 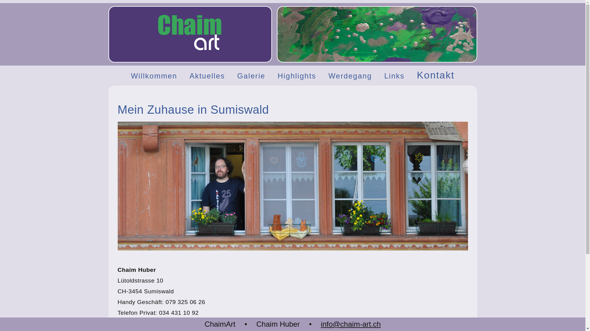 I want to click on Startseite, so click(x=190, y=51).